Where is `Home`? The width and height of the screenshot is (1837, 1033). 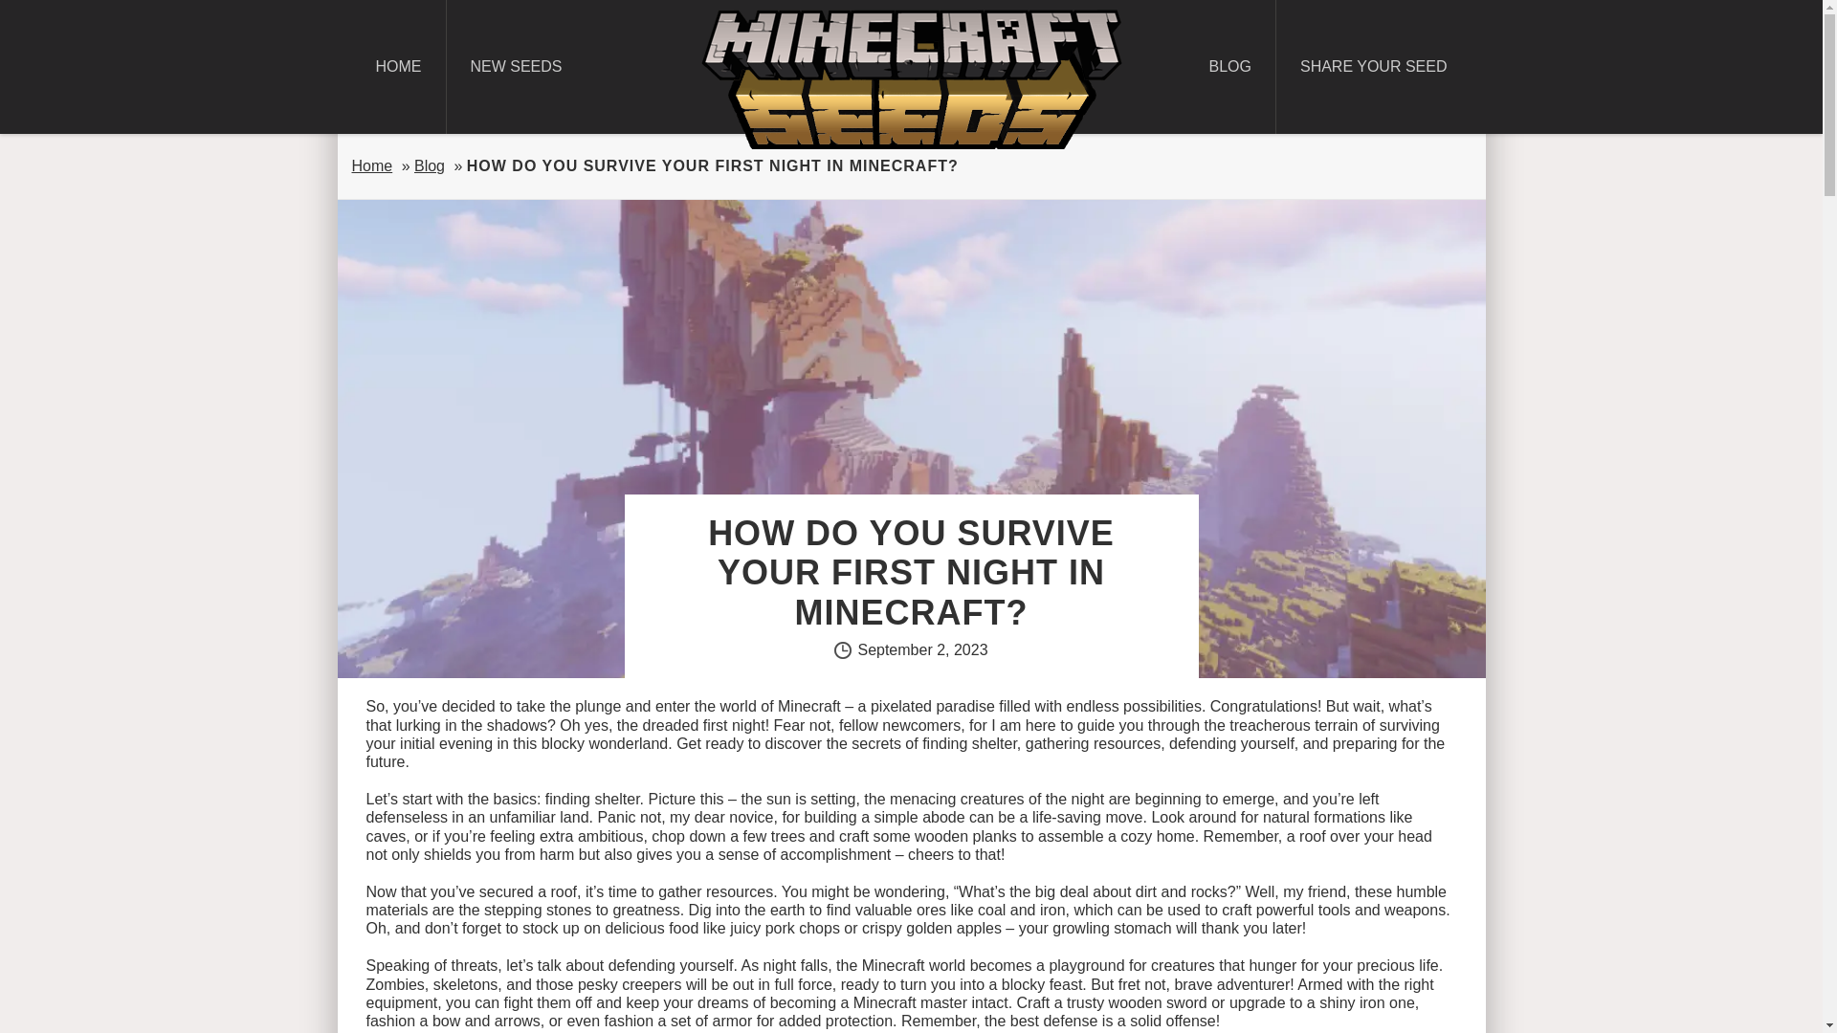
Home is located at coordinates (372, 166).